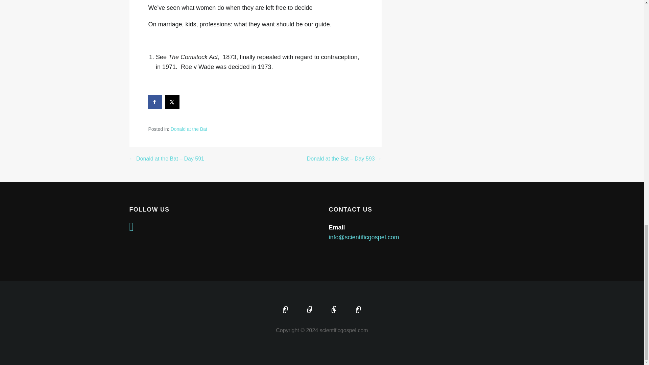 The image size is (649, 365). I want to click on Share on Facebook, so click(155, 102).